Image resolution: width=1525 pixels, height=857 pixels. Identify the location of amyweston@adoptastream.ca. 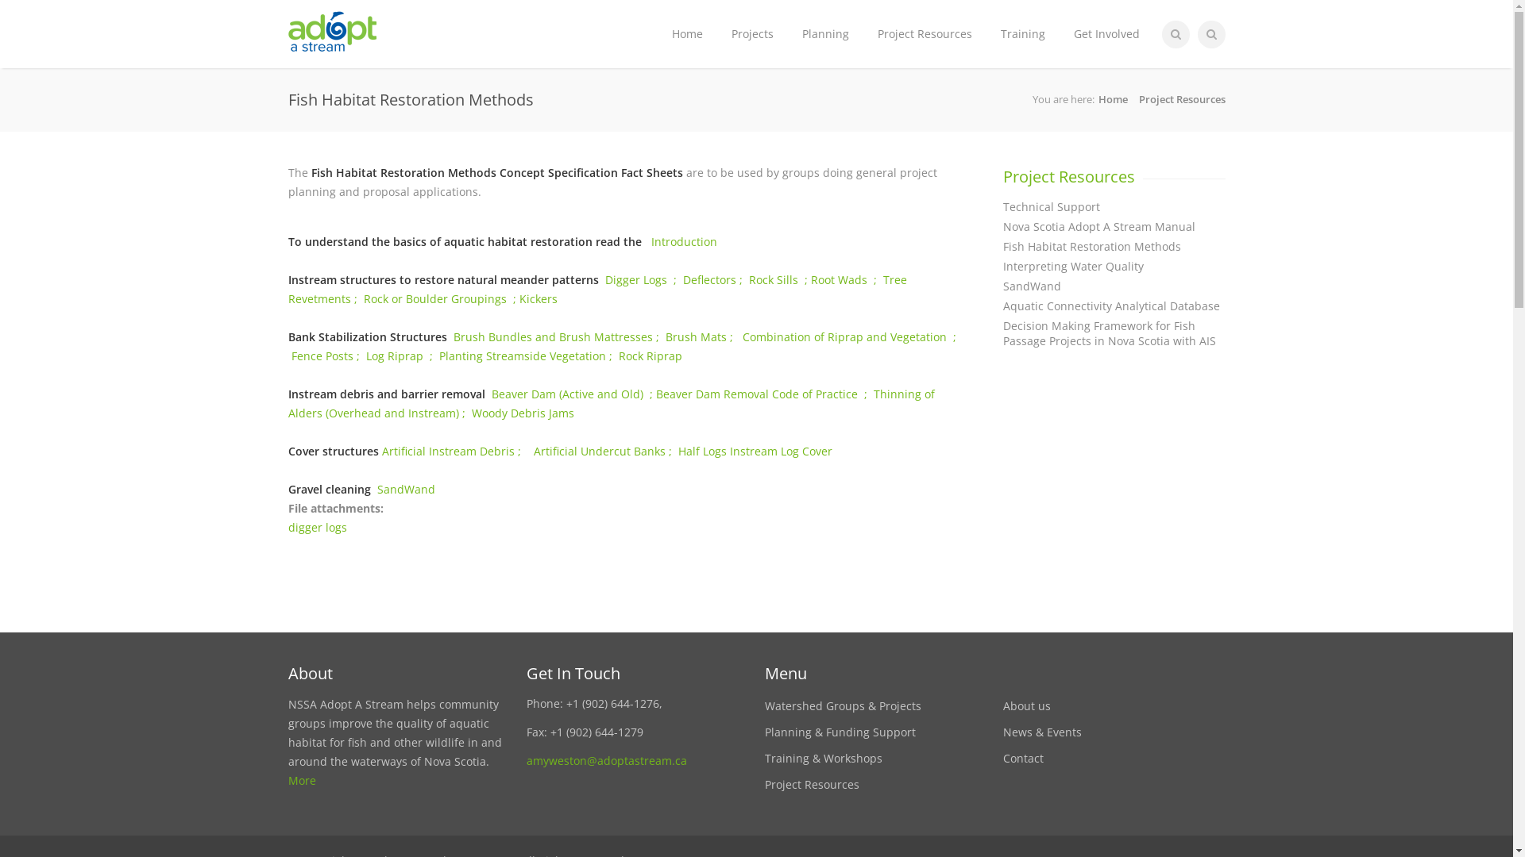
(606, 760).